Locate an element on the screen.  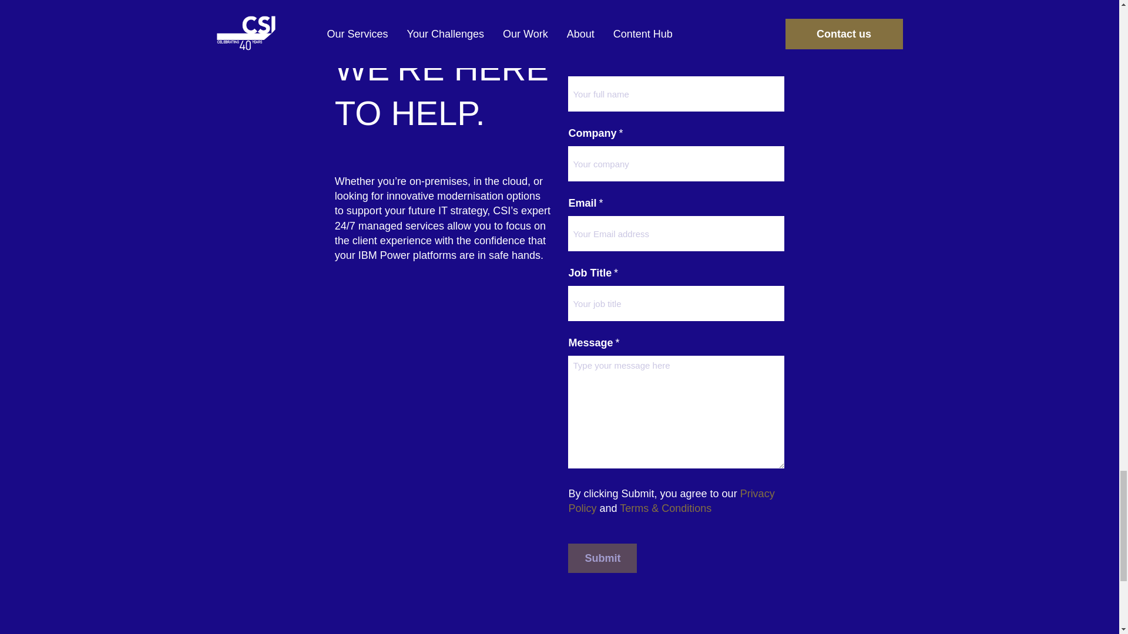
Submit is located at coordinates (603, 558).